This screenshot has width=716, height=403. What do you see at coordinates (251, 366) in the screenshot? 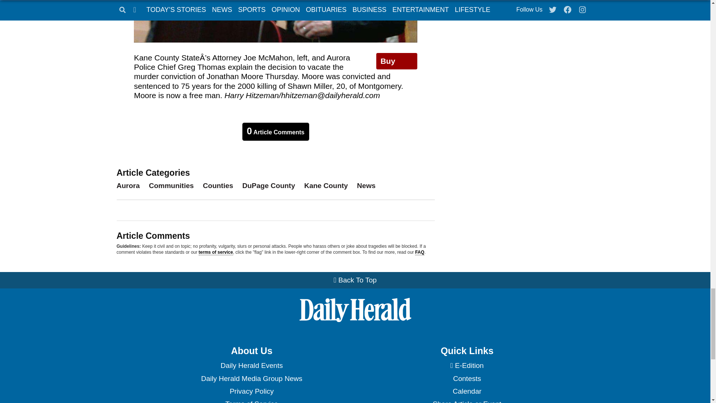
I see `Daily Herald Events` at bounding box center [251, 366].